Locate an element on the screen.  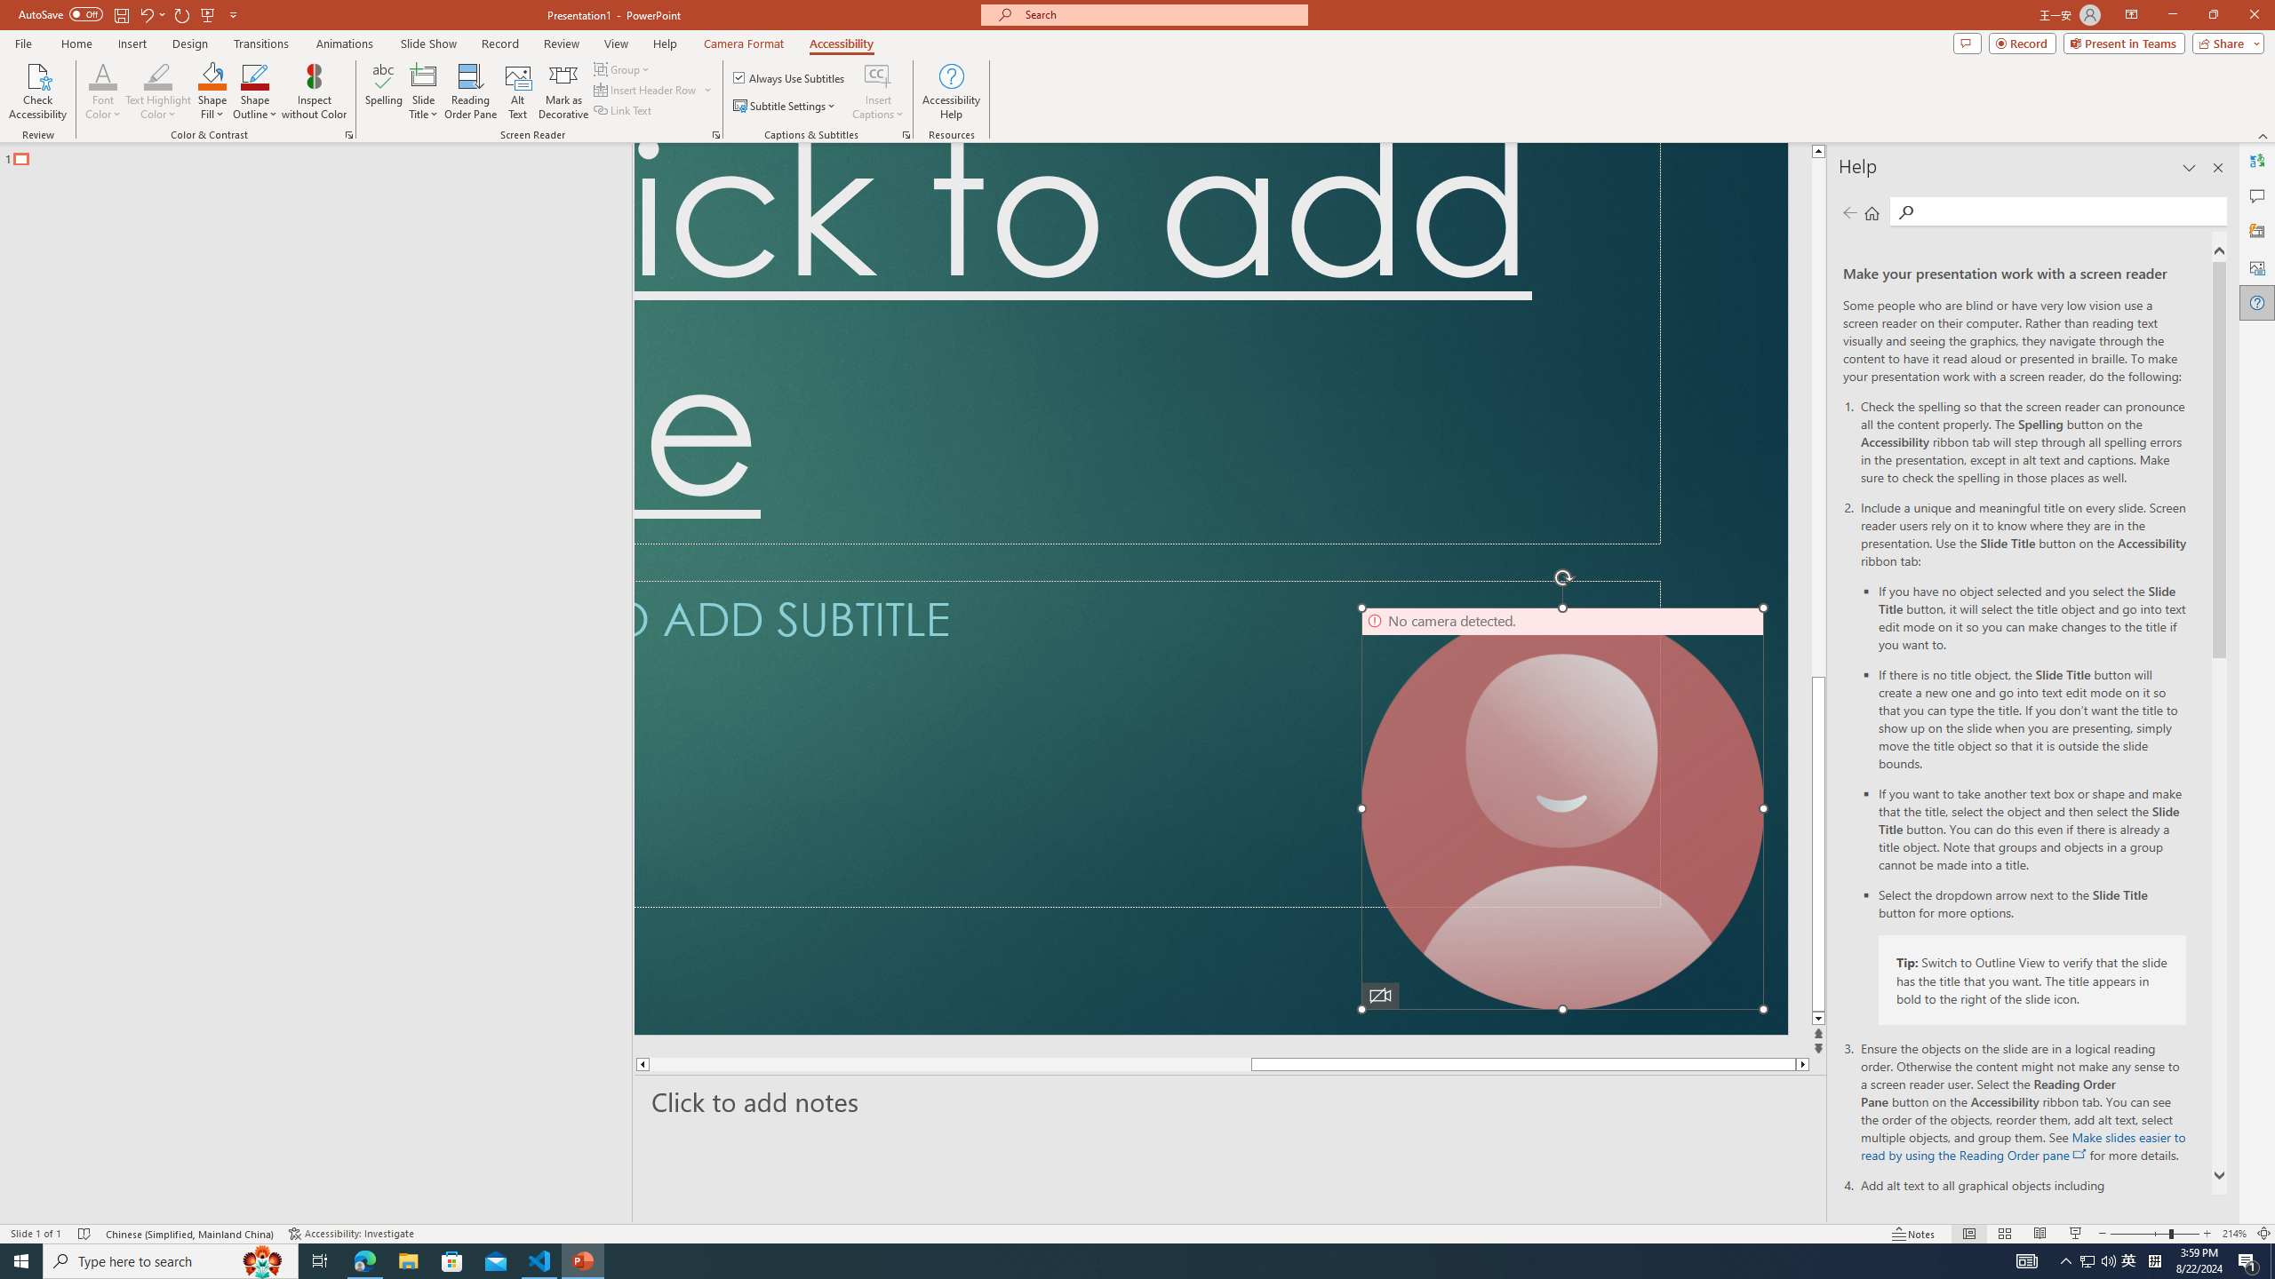
Task Pane Options is located at coordinates (2190, 168).